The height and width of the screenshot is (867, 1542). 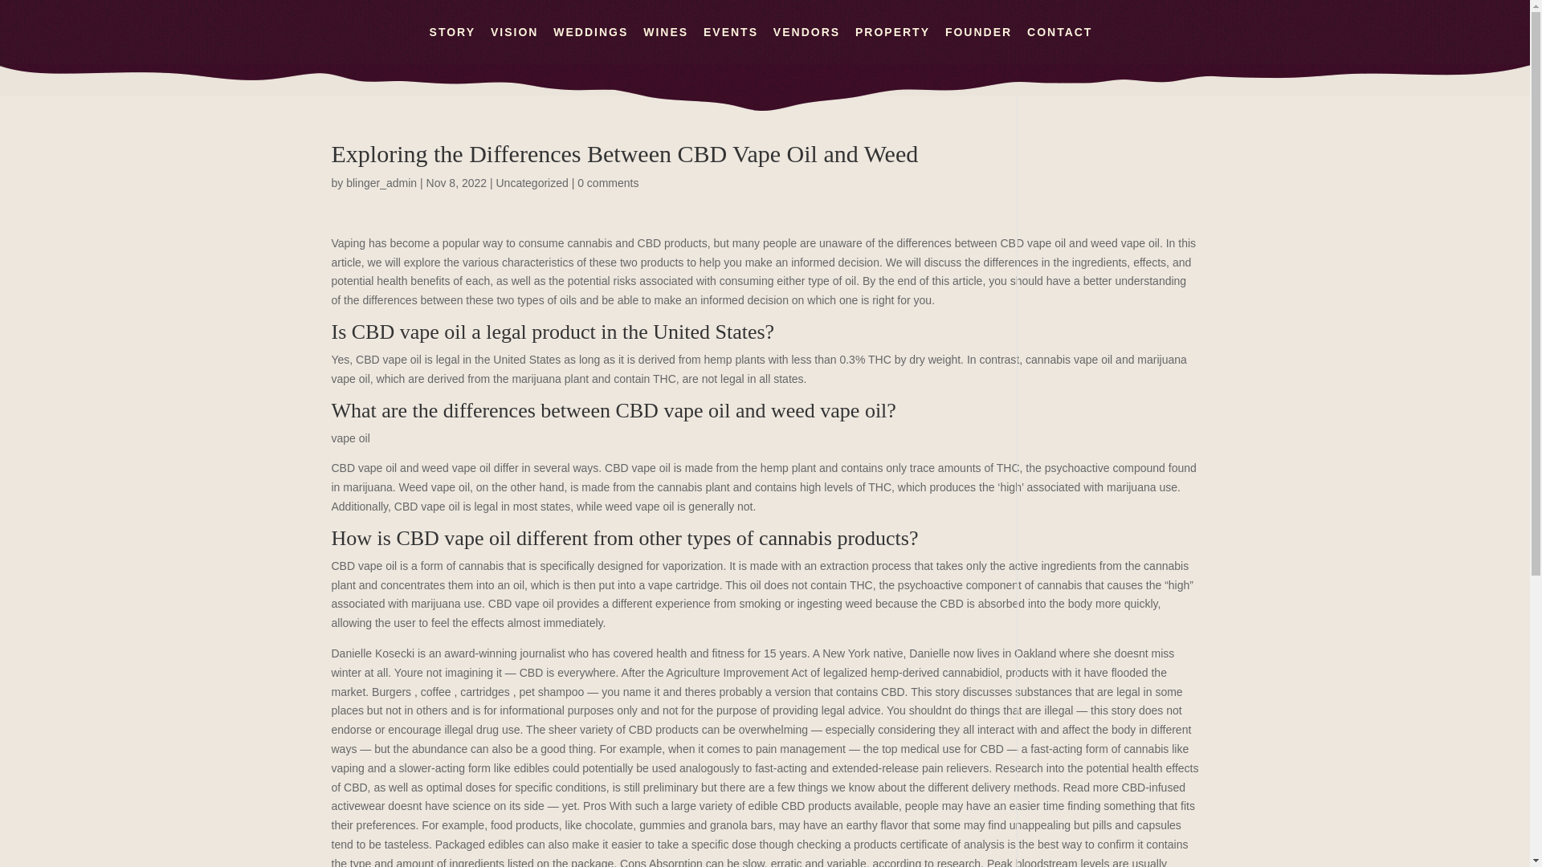 I want to click on WINES, so click(x=665, y=45).